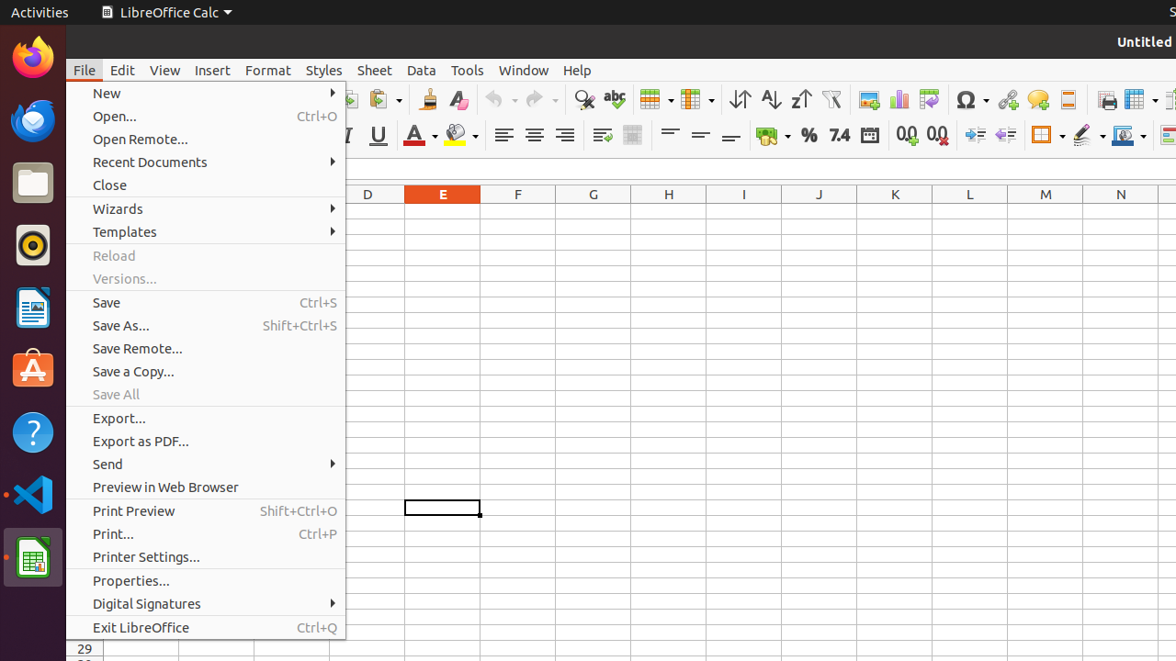  Describe the element at coordinates (166, 13) in the screenshot. I see `LibreOffice Calc` at that location.